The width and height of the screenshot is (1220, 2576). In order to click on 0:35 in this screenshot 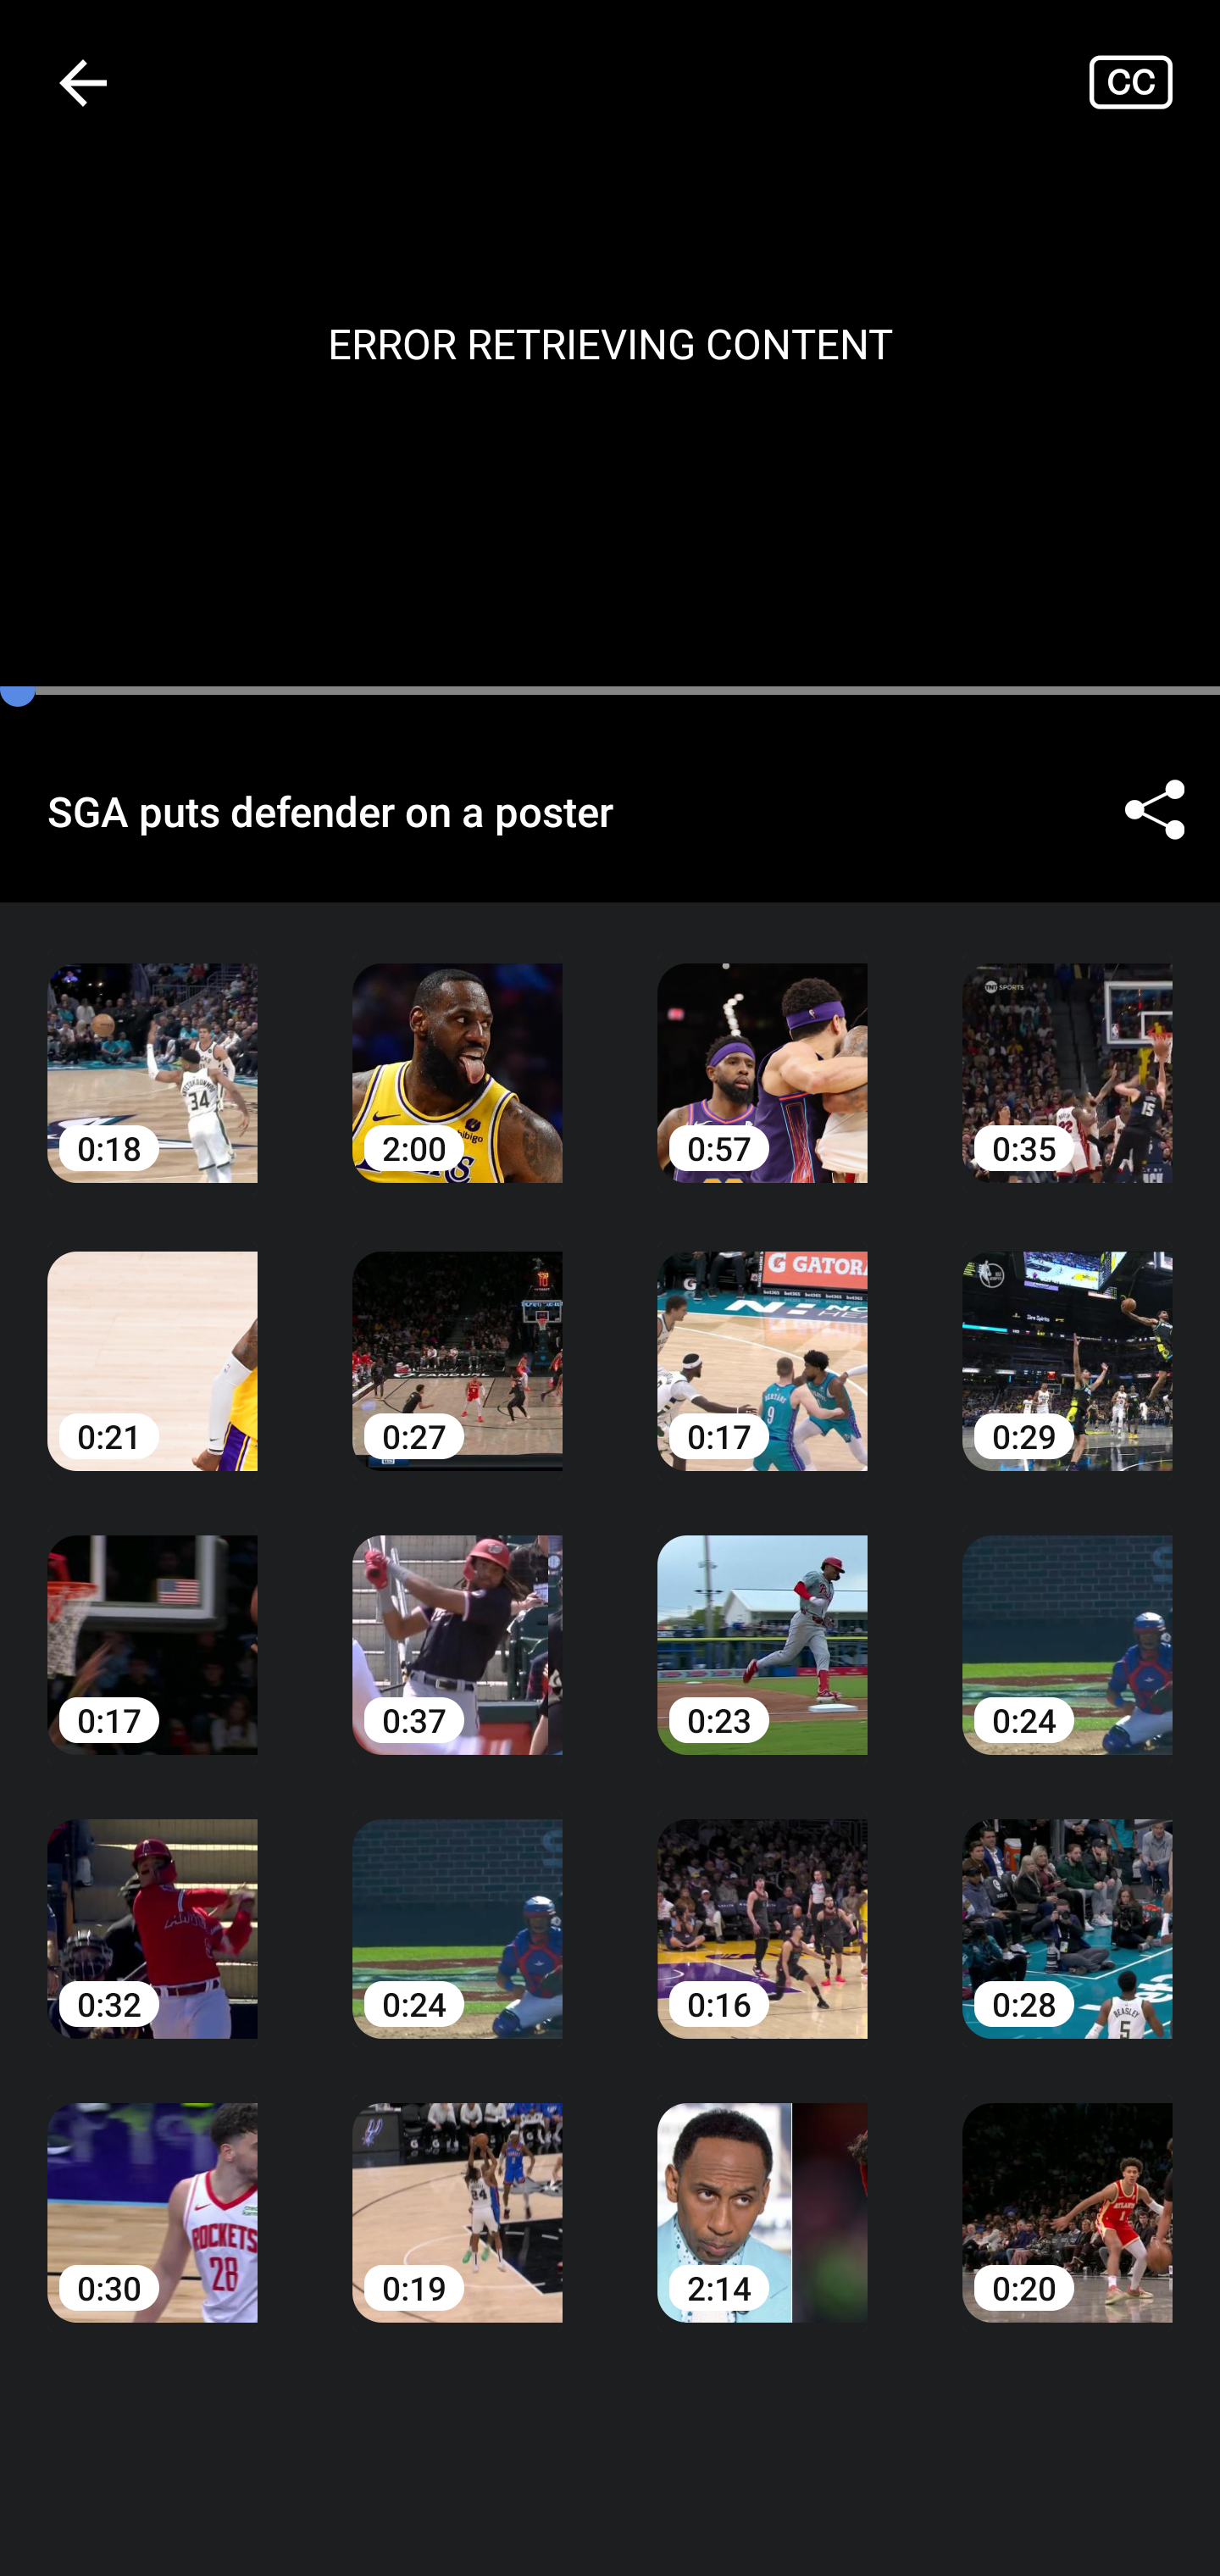, I will do `click(1067, 1048)`.